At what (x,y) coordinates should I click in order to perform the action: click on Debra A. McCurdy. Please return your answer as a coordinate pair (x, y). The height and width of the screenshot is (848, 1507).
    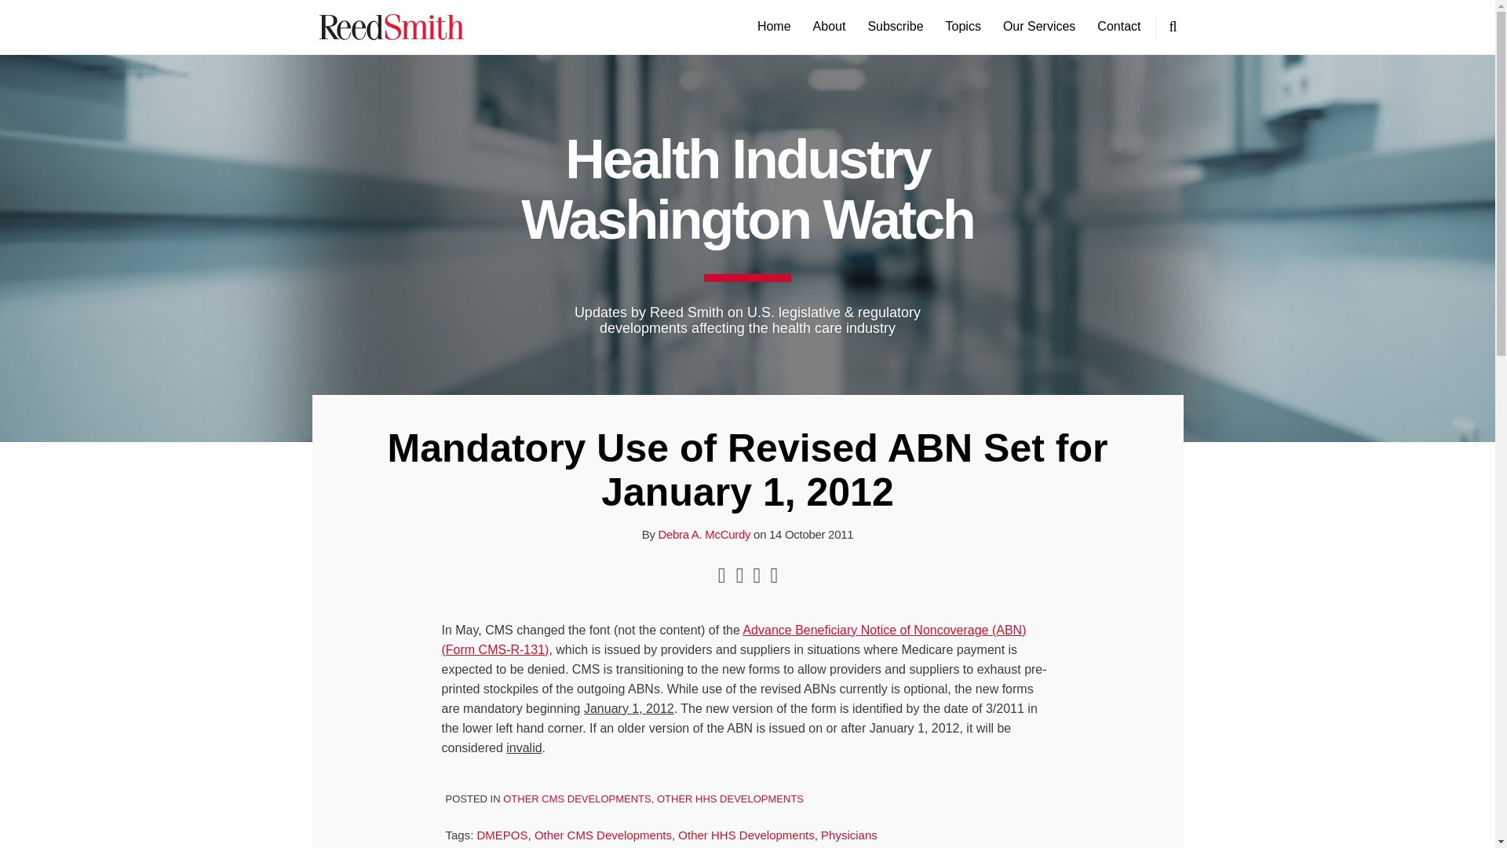
    Looking at the image, I should click on (703, 534).